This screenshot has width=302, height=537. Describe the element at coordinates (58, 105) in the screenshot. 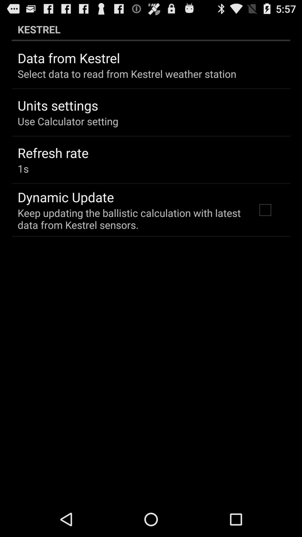

I see `open the units settings app` at that location.